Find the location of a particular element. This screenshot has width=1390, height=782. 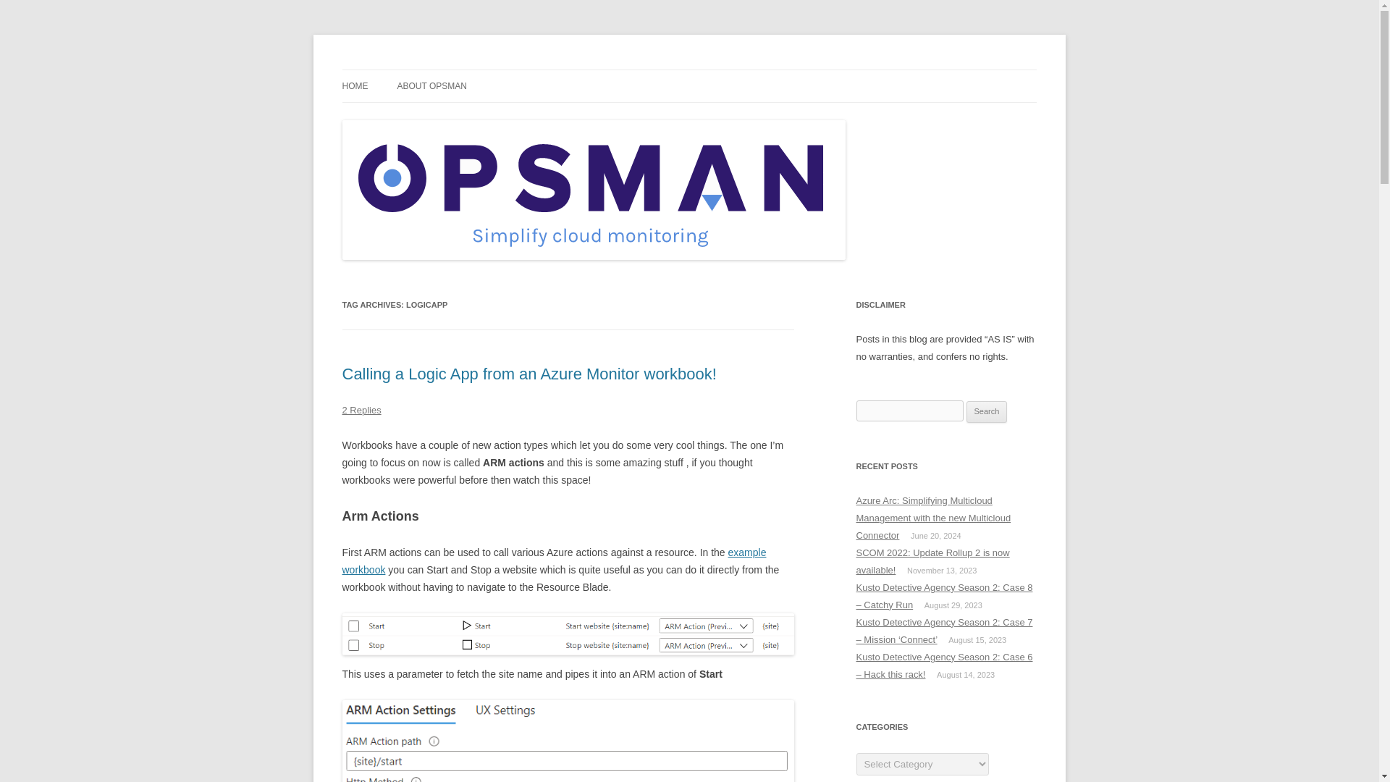

Calling a Logic App from an Azure Monitor workbook! is located at coordinates (528, 374).